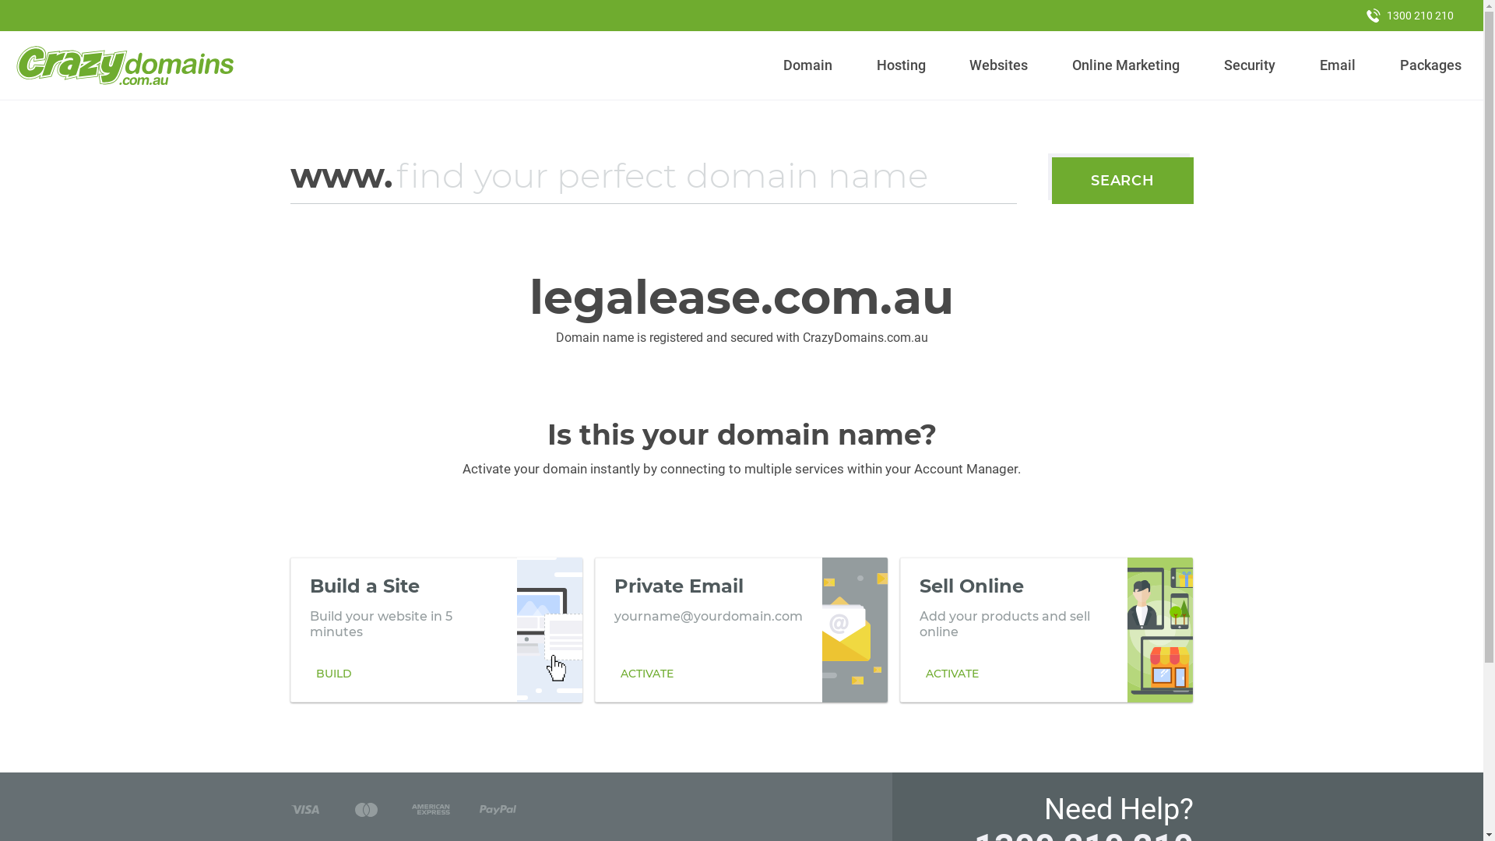 The image size is (1495, 841). I want to click on Private Email
yourname@yourdomain.com
ACTIVATE, so click(741, 630).